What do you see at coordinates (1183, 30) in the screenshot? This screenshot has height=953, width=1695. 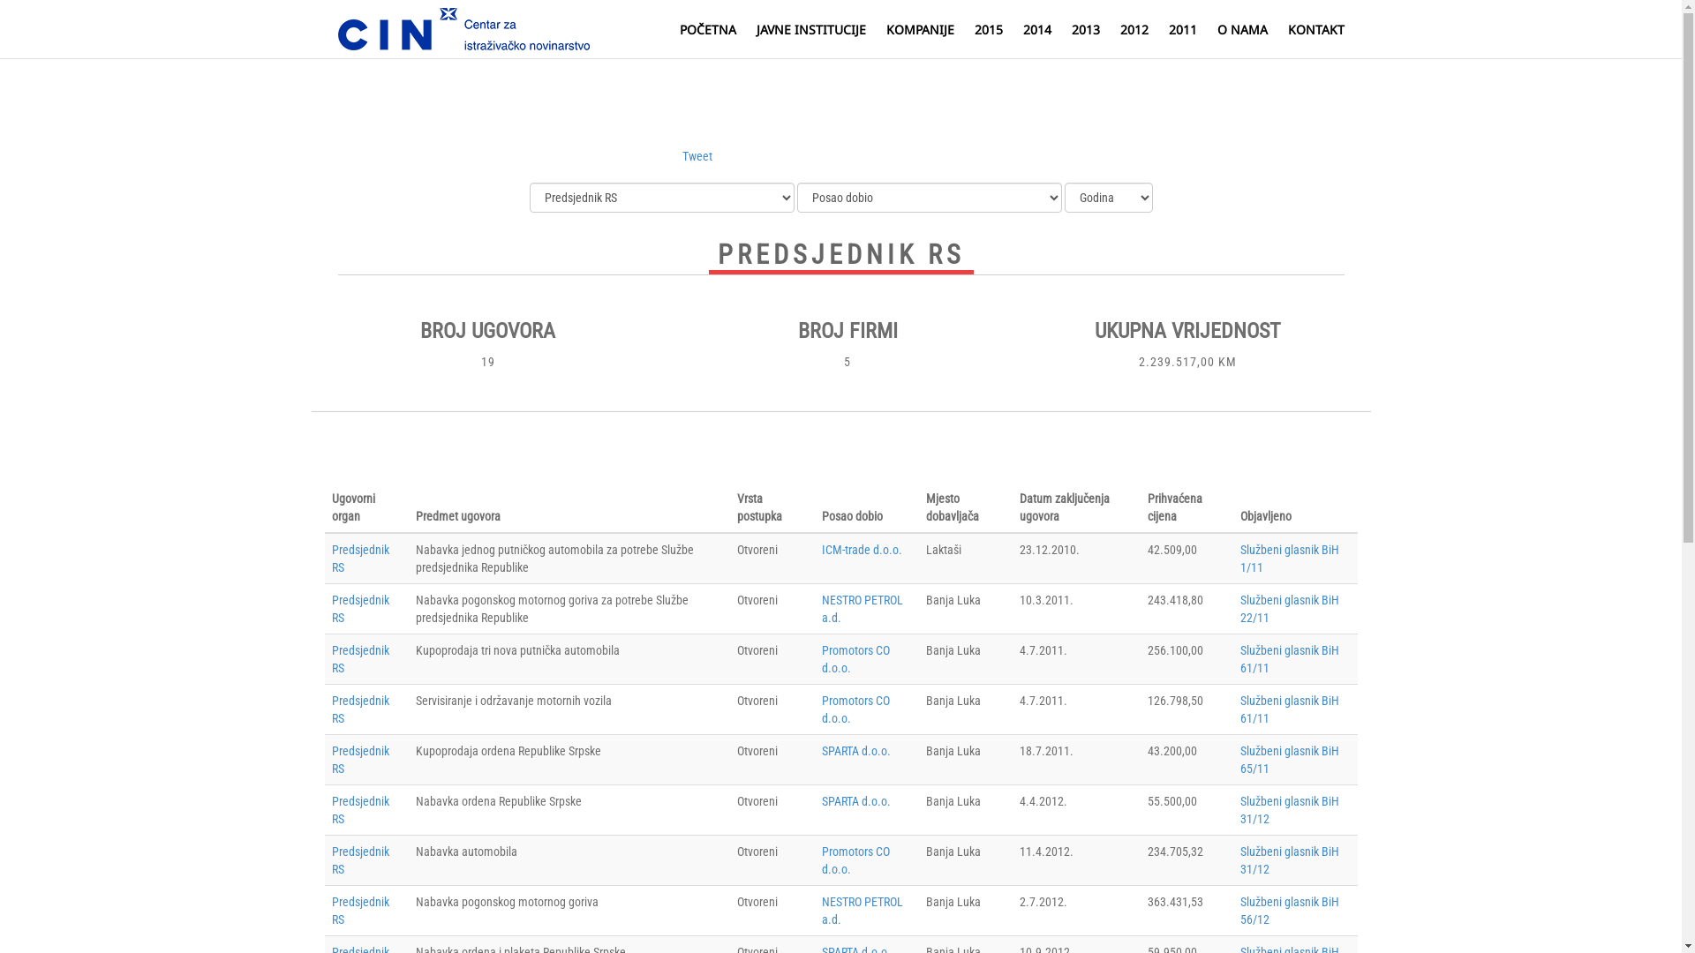 I see `2011` at bounding box center [1183, 30].